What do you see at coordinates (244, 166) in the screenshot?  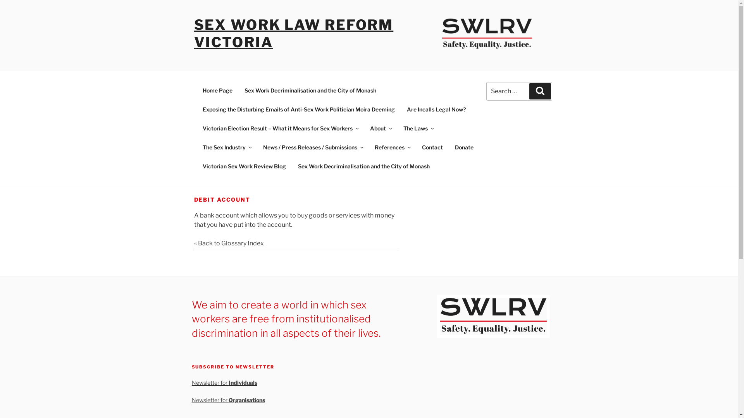 I see `Victorian Sex Work Review Blog` at bounding box center [244, 166].